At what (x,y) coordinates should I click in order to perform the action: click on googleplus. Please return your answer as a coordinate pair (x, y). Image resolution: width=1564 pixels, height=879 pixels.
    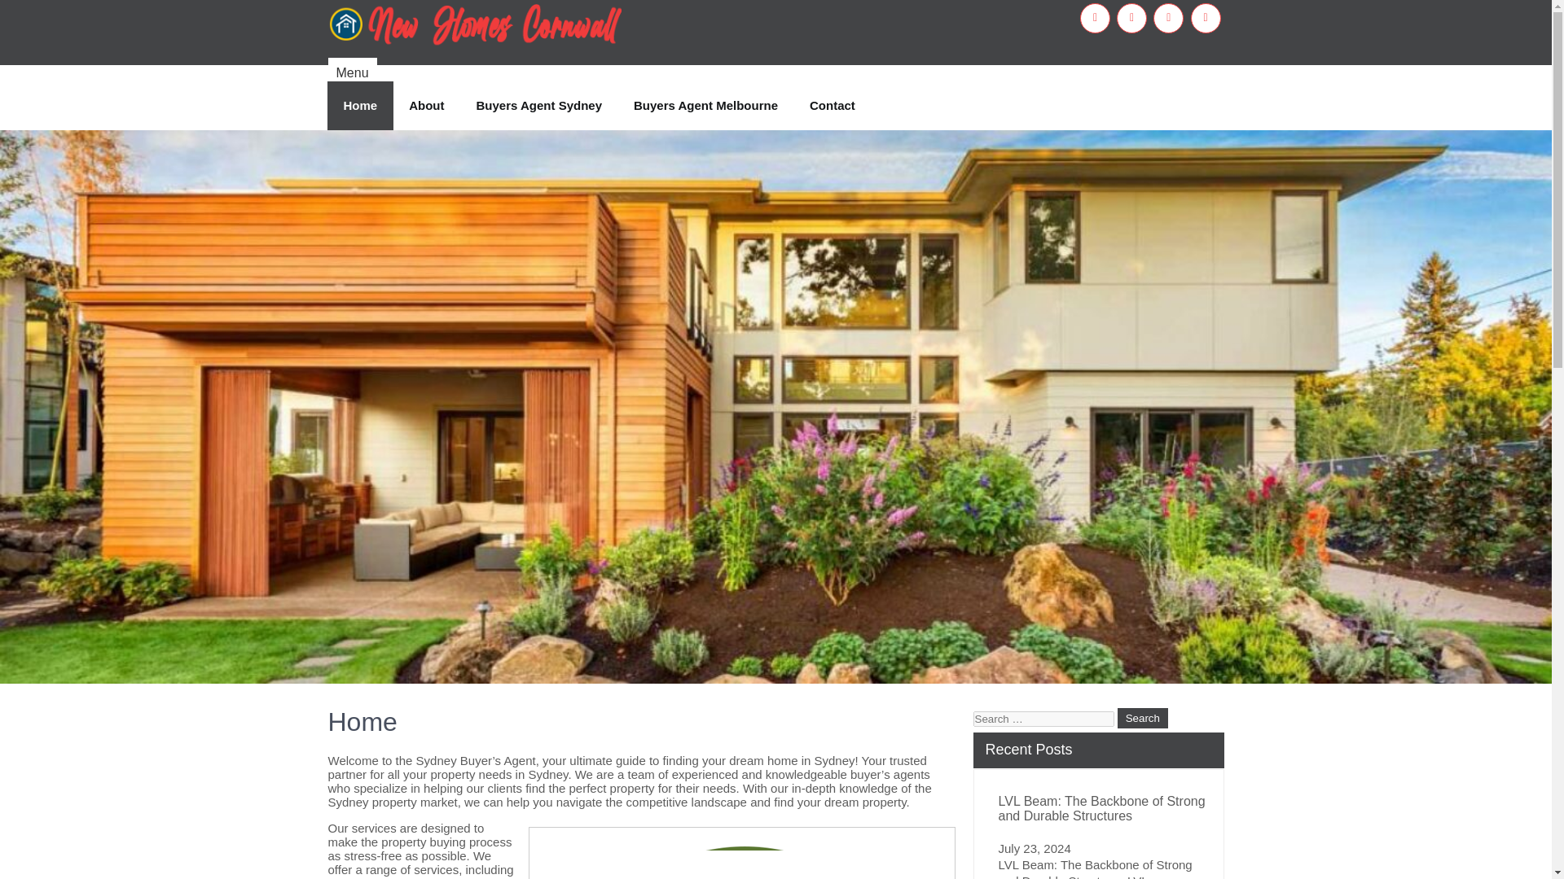
    Looking at the image, I should click on (1168, 18).